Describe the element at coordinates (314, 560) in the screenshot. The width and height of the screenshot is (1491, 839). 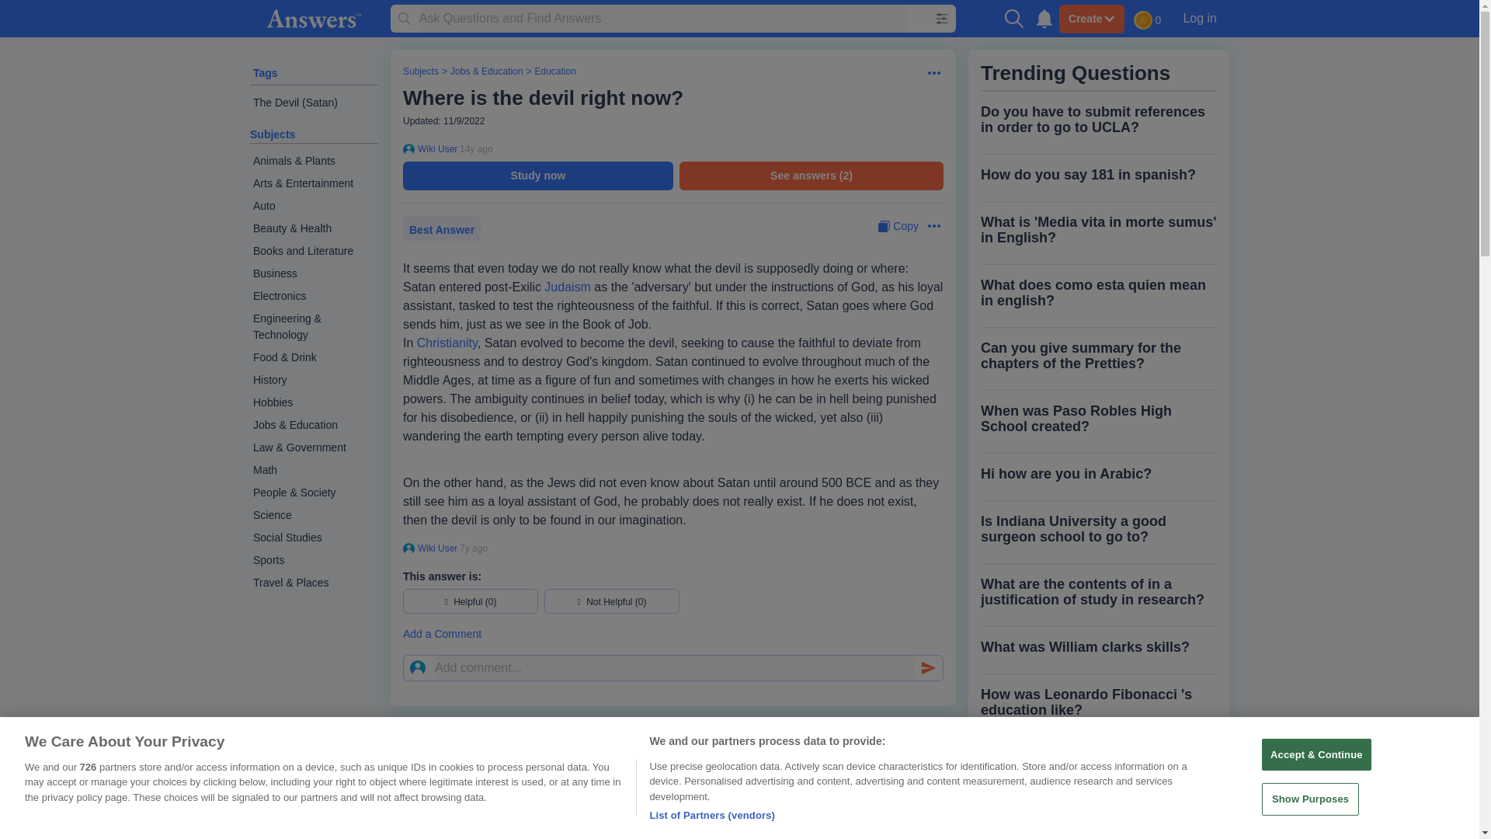
I see `Sports` at that location.